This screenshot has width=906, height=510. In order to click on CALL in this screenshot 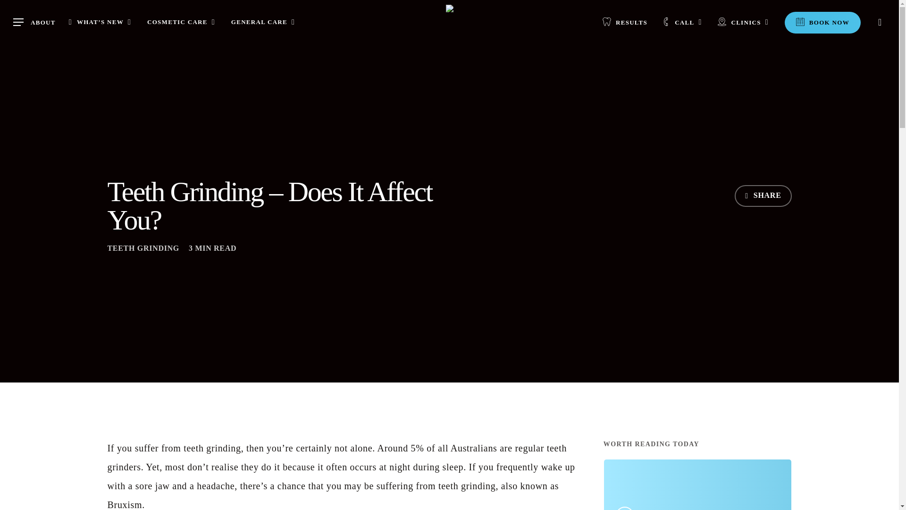, I will do `click(682, 22)`.